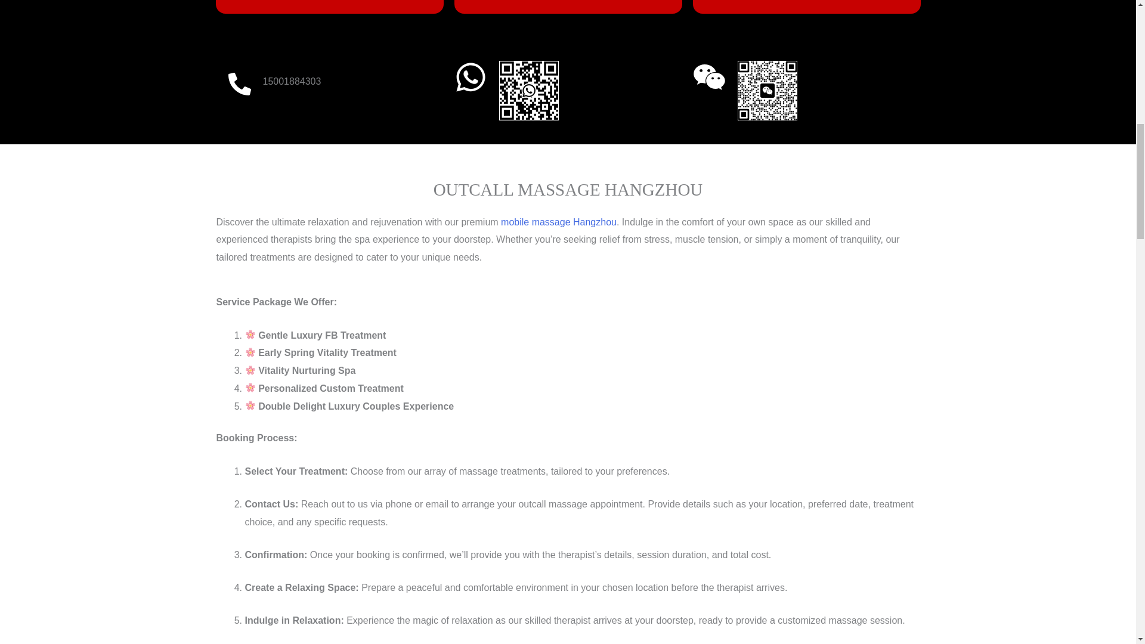  Describe the element at coordinates (559, 222) in the screenshot. I see `mobile massage Hangzhou` at that location.